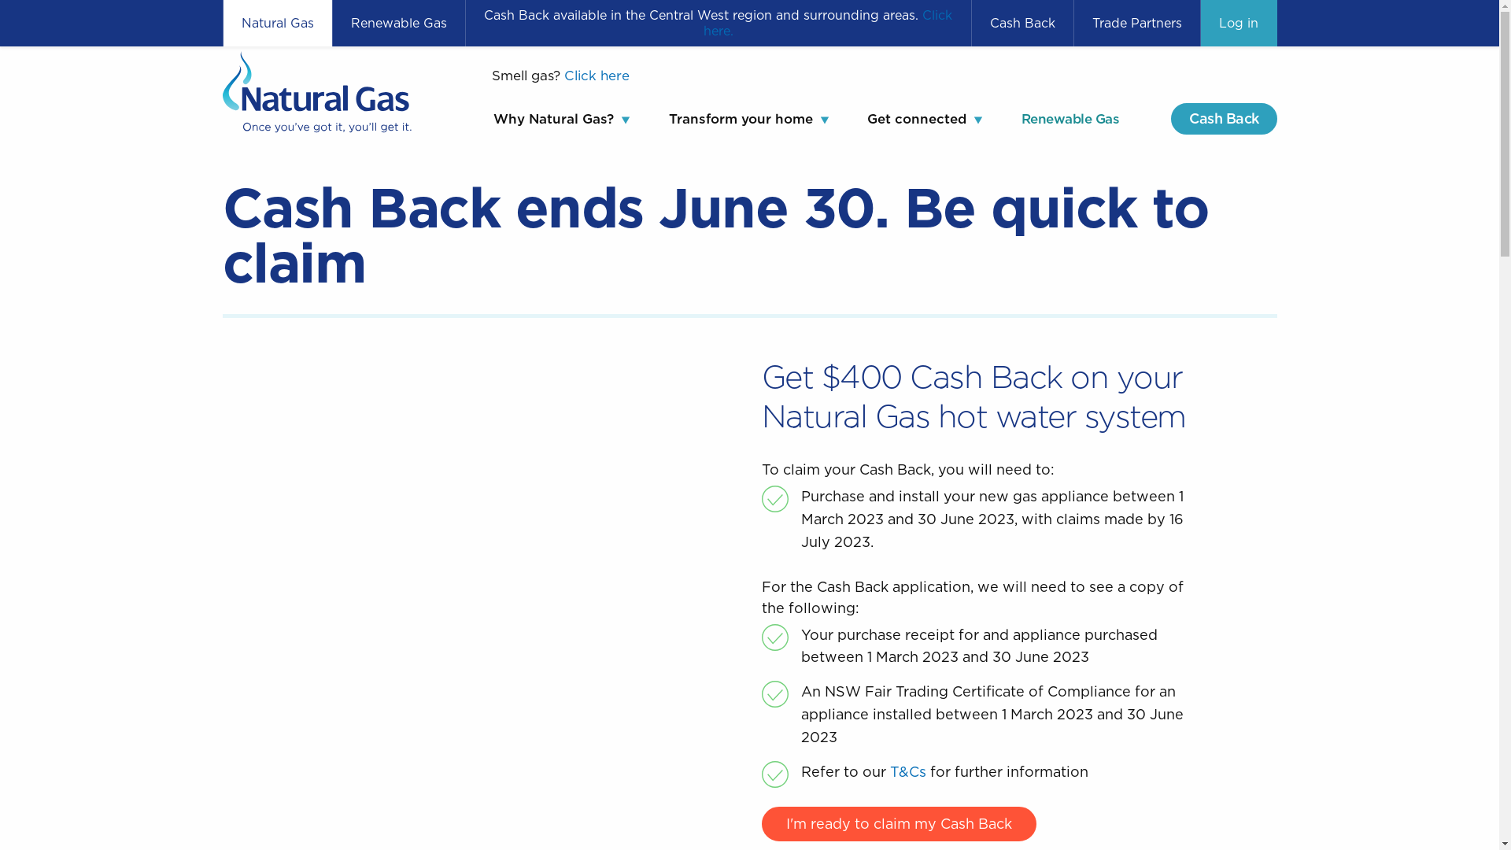 The width and height of the screenshot is (1511, 850). What do you see at coordinates (556, 120) in the screenshot?
I see `Why Natural Gas?` at bounding box center [556, 120].